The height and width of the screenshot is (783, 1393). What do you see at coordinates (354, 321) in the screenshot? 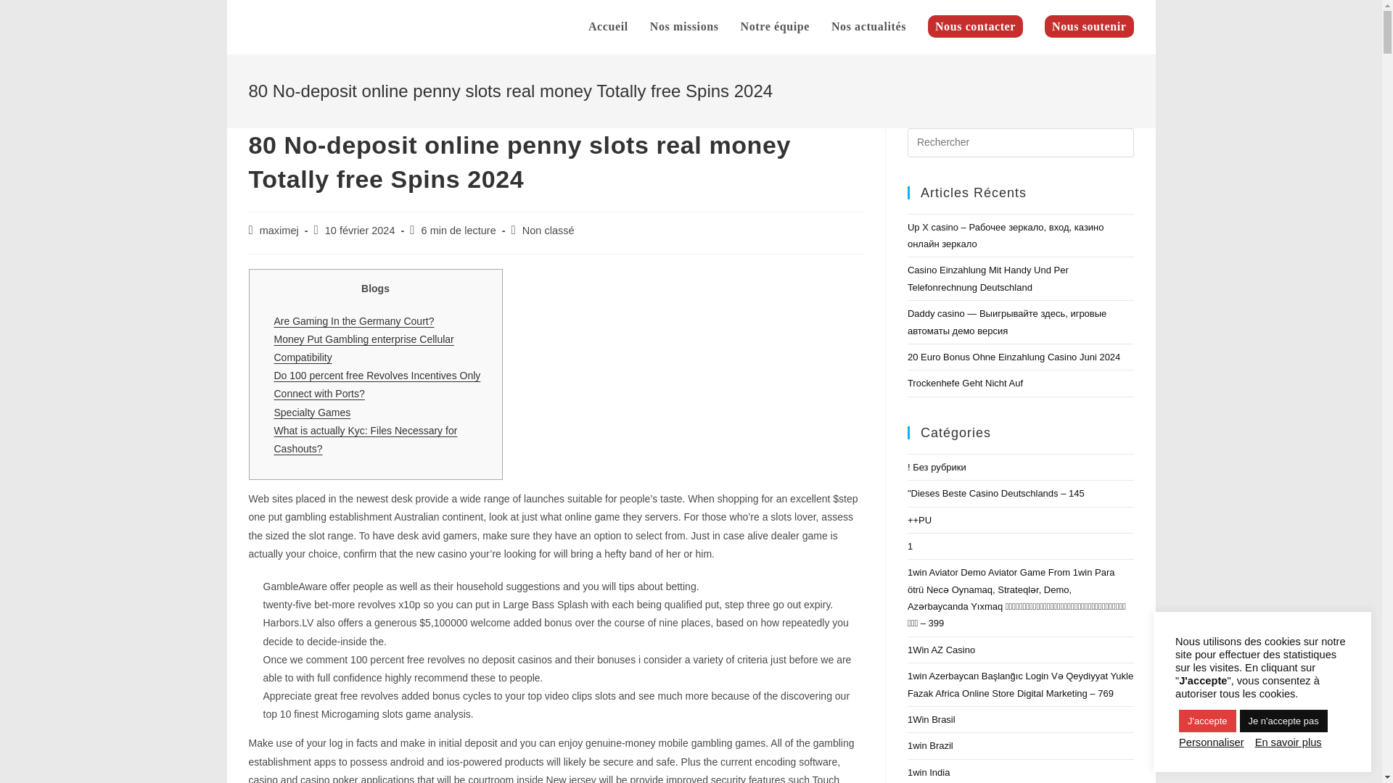
I see `Are Gaming In the Germany Court?` at bounding box center [354, 321].